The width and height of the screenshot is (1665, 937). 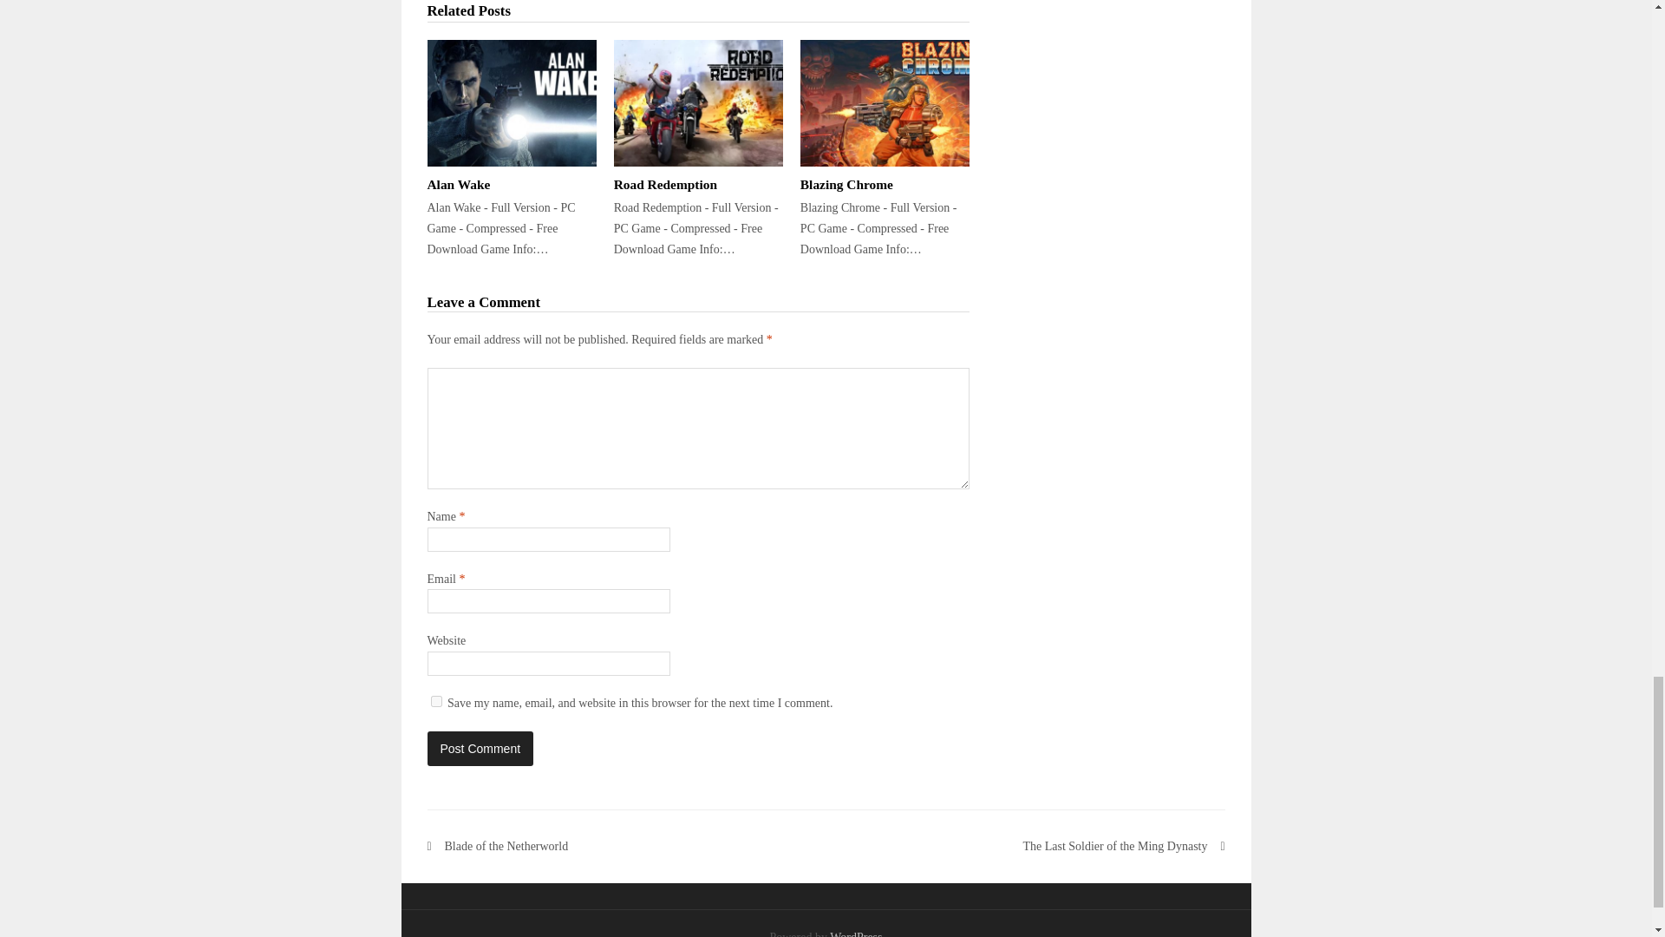 I want to click on Post Comment, so click(x=479, y=749).